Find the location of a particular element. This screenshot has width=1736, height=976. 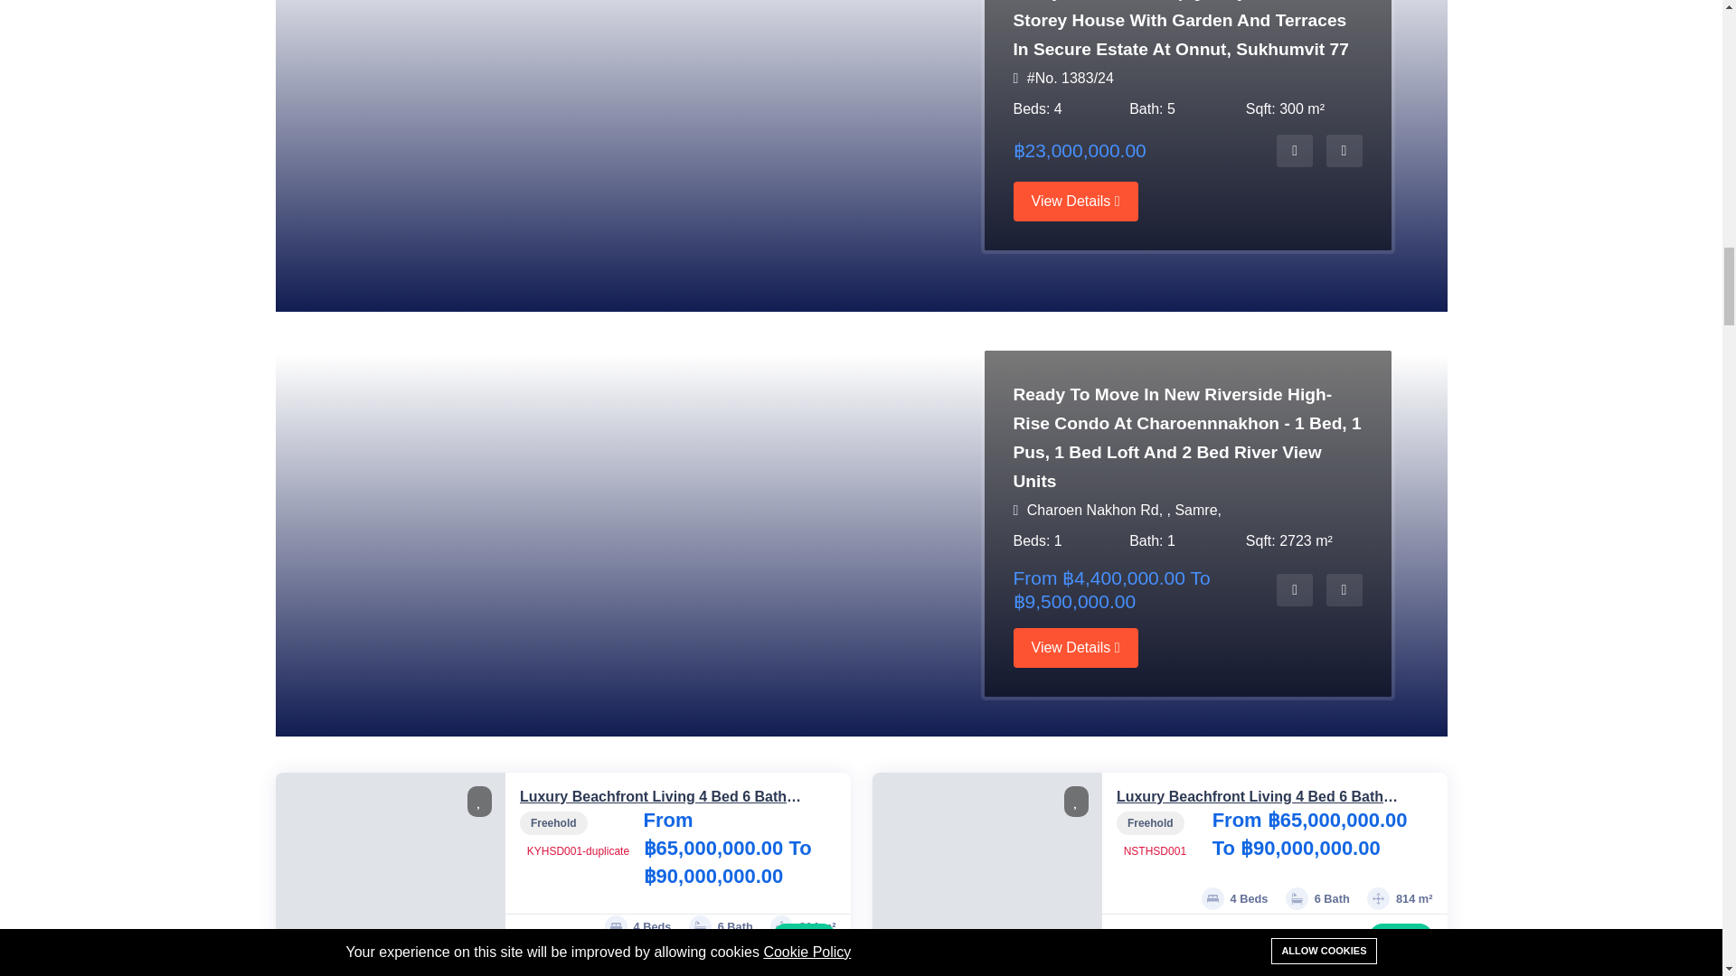

Sichon is located at coordinates (646, 938).